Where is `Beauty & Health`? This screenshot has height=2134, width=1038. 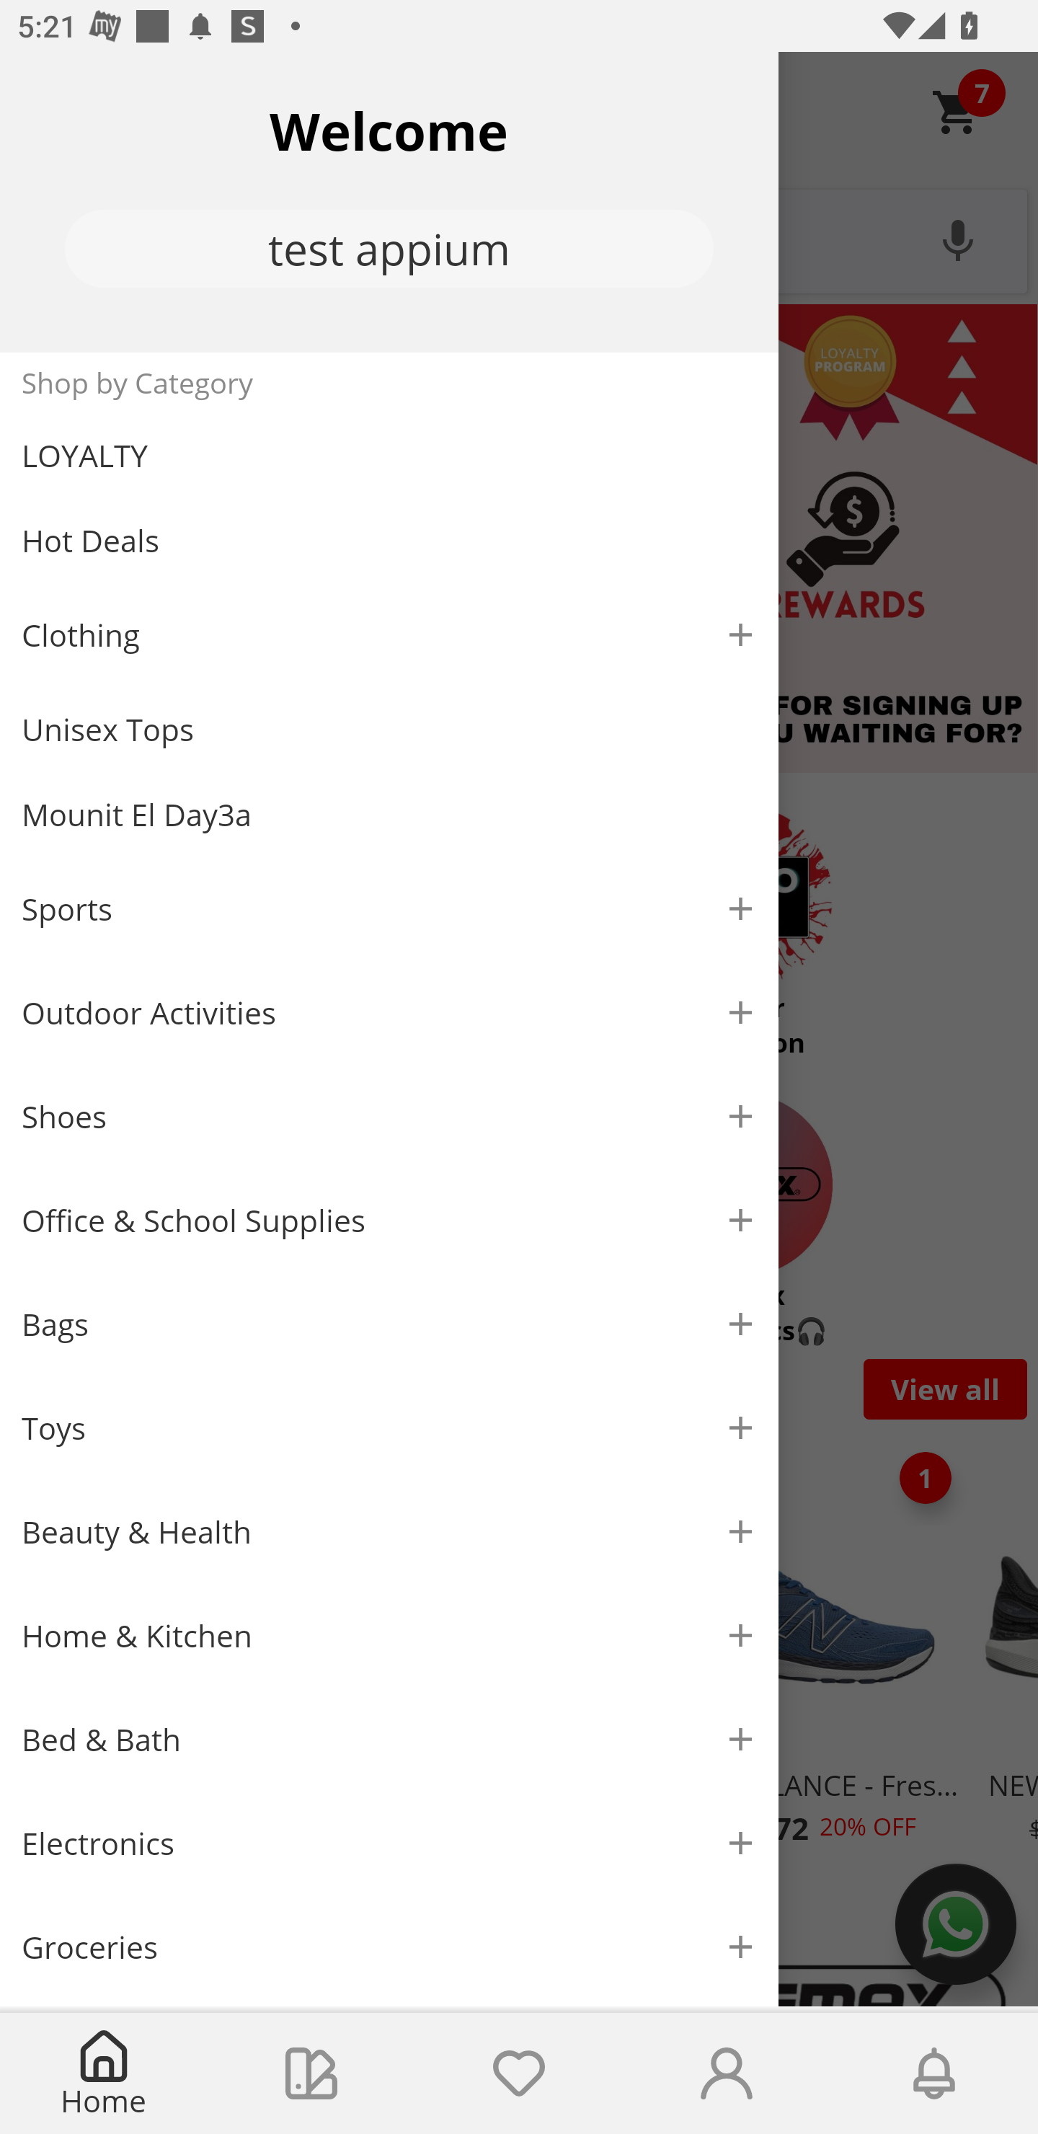 Beauty & Health is located at coordinates (389, 1532).